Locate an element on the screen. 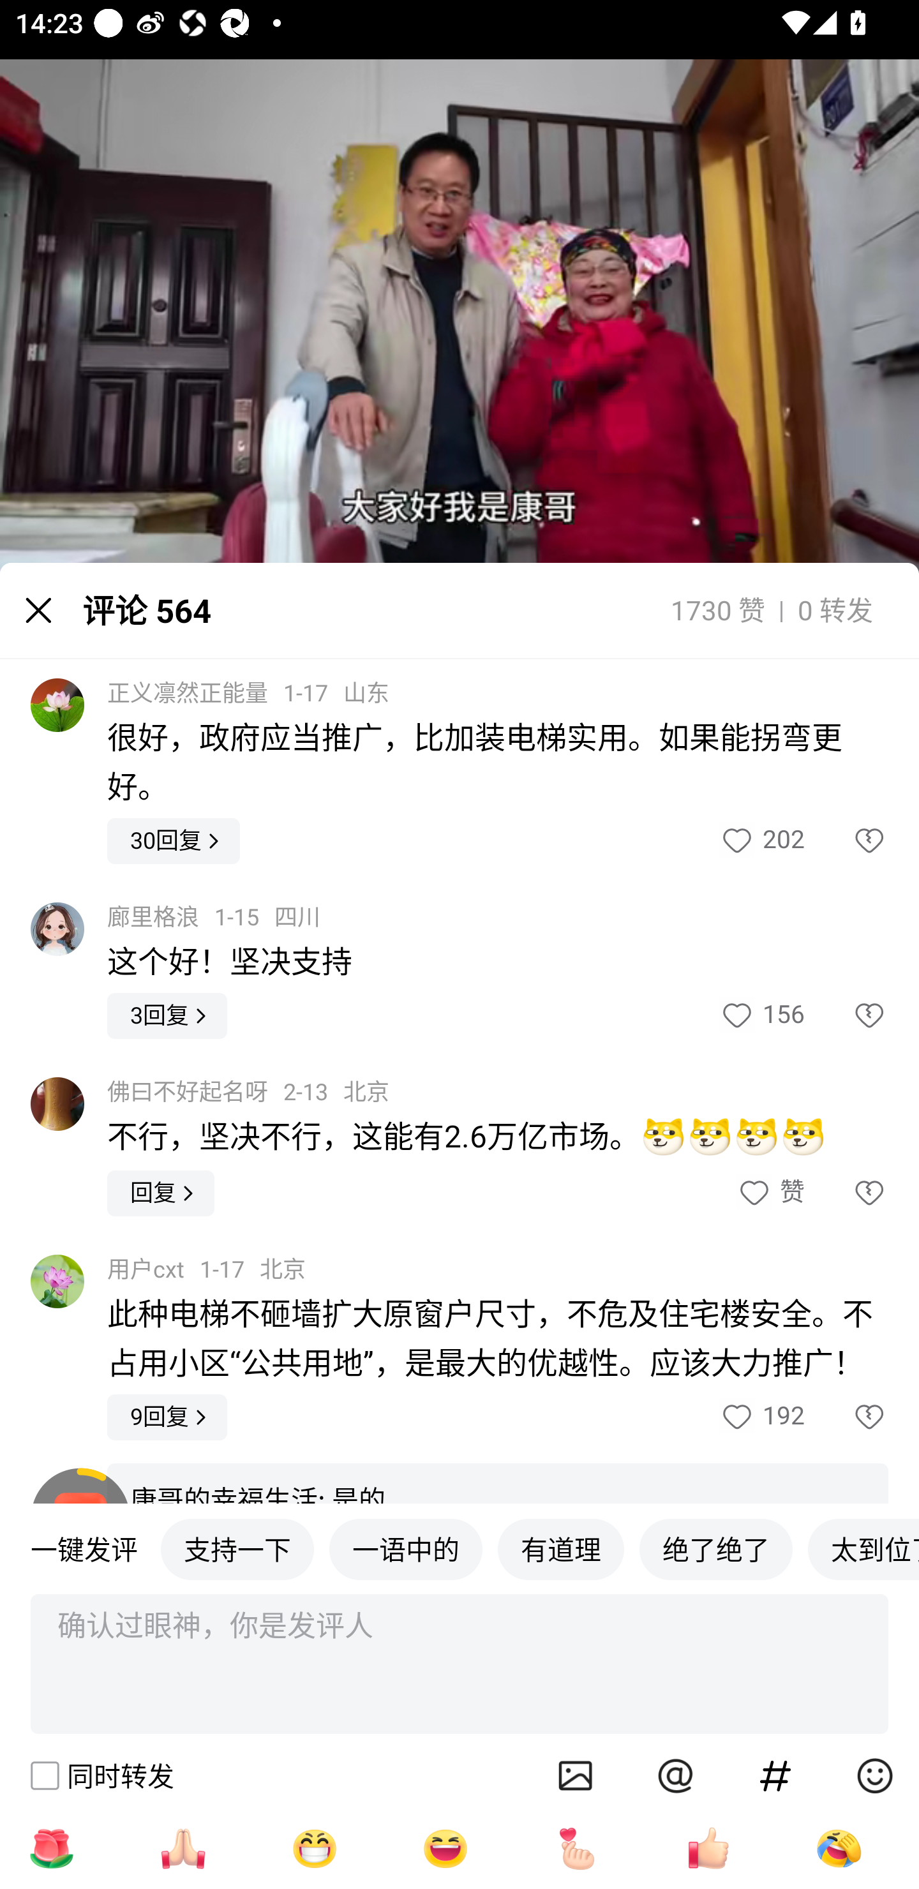 The height and width of the screenshot is (1889, 919). [呲牙] is located at coordinates (314, 1848).